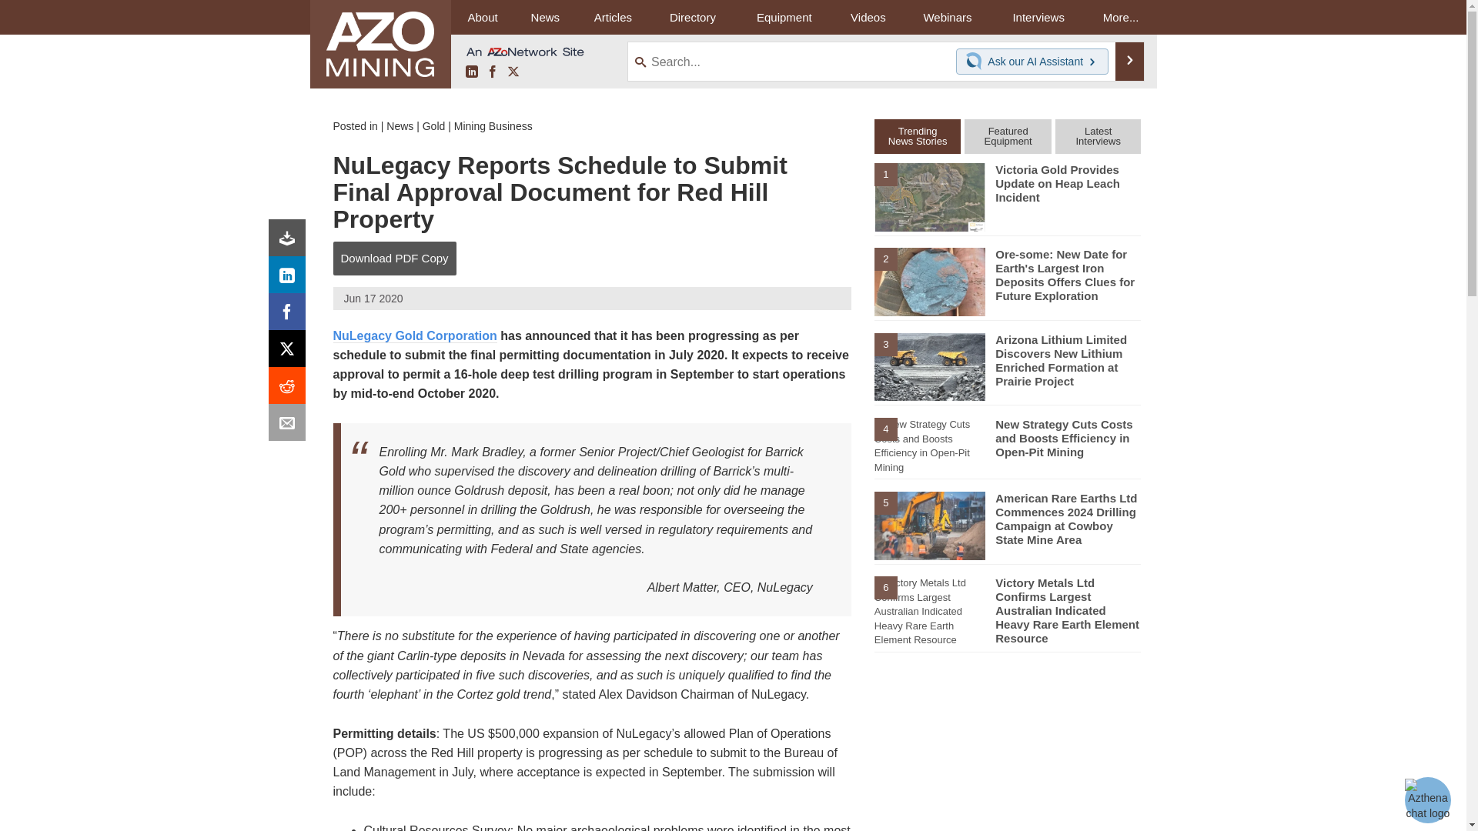 The height and width of the screenshot is (831, 1478). What do you see at coordinates (692, 17) in the screenshot?
I see `Directory` at bounding box center [692, 17].